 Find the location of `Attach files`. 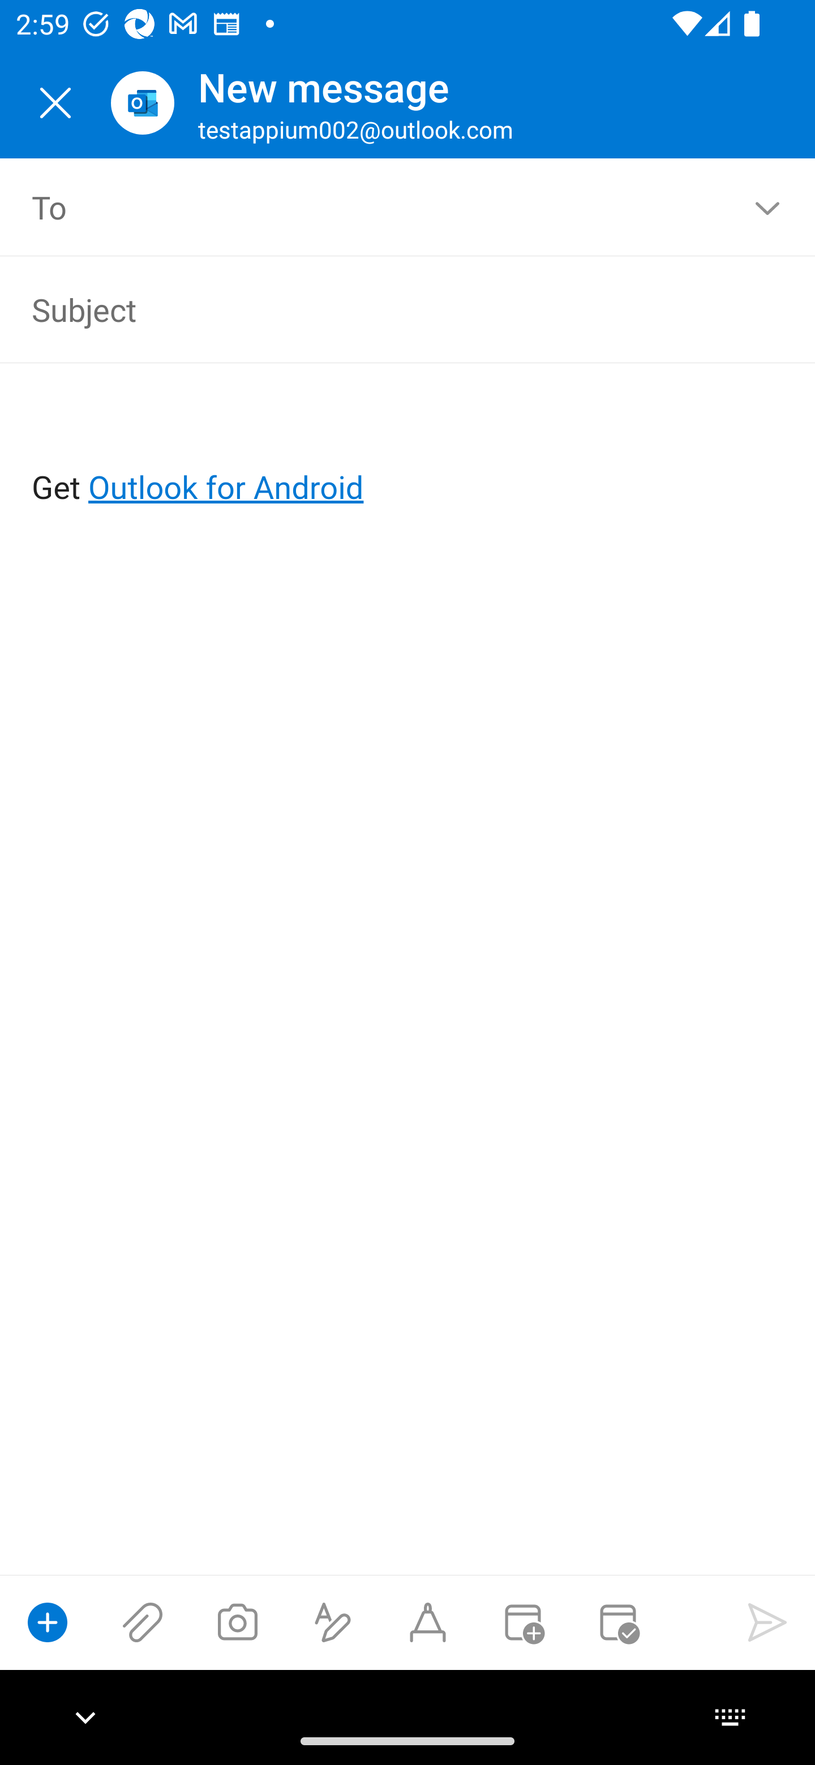

Attach files is located at coordinates (143, 1622).